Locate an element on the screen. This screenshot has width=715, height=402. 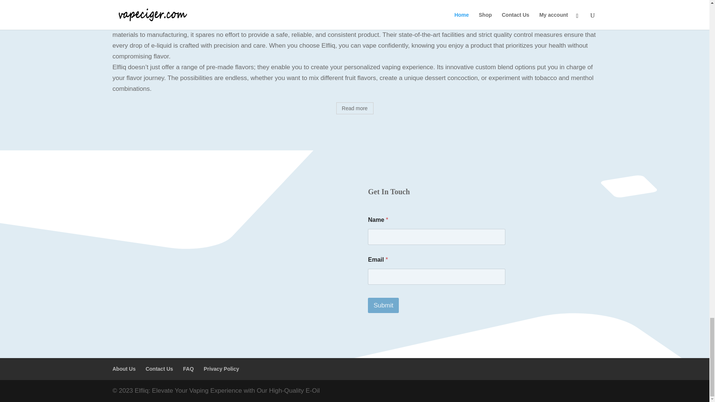
FAQ is located at coordinates (188, 368).